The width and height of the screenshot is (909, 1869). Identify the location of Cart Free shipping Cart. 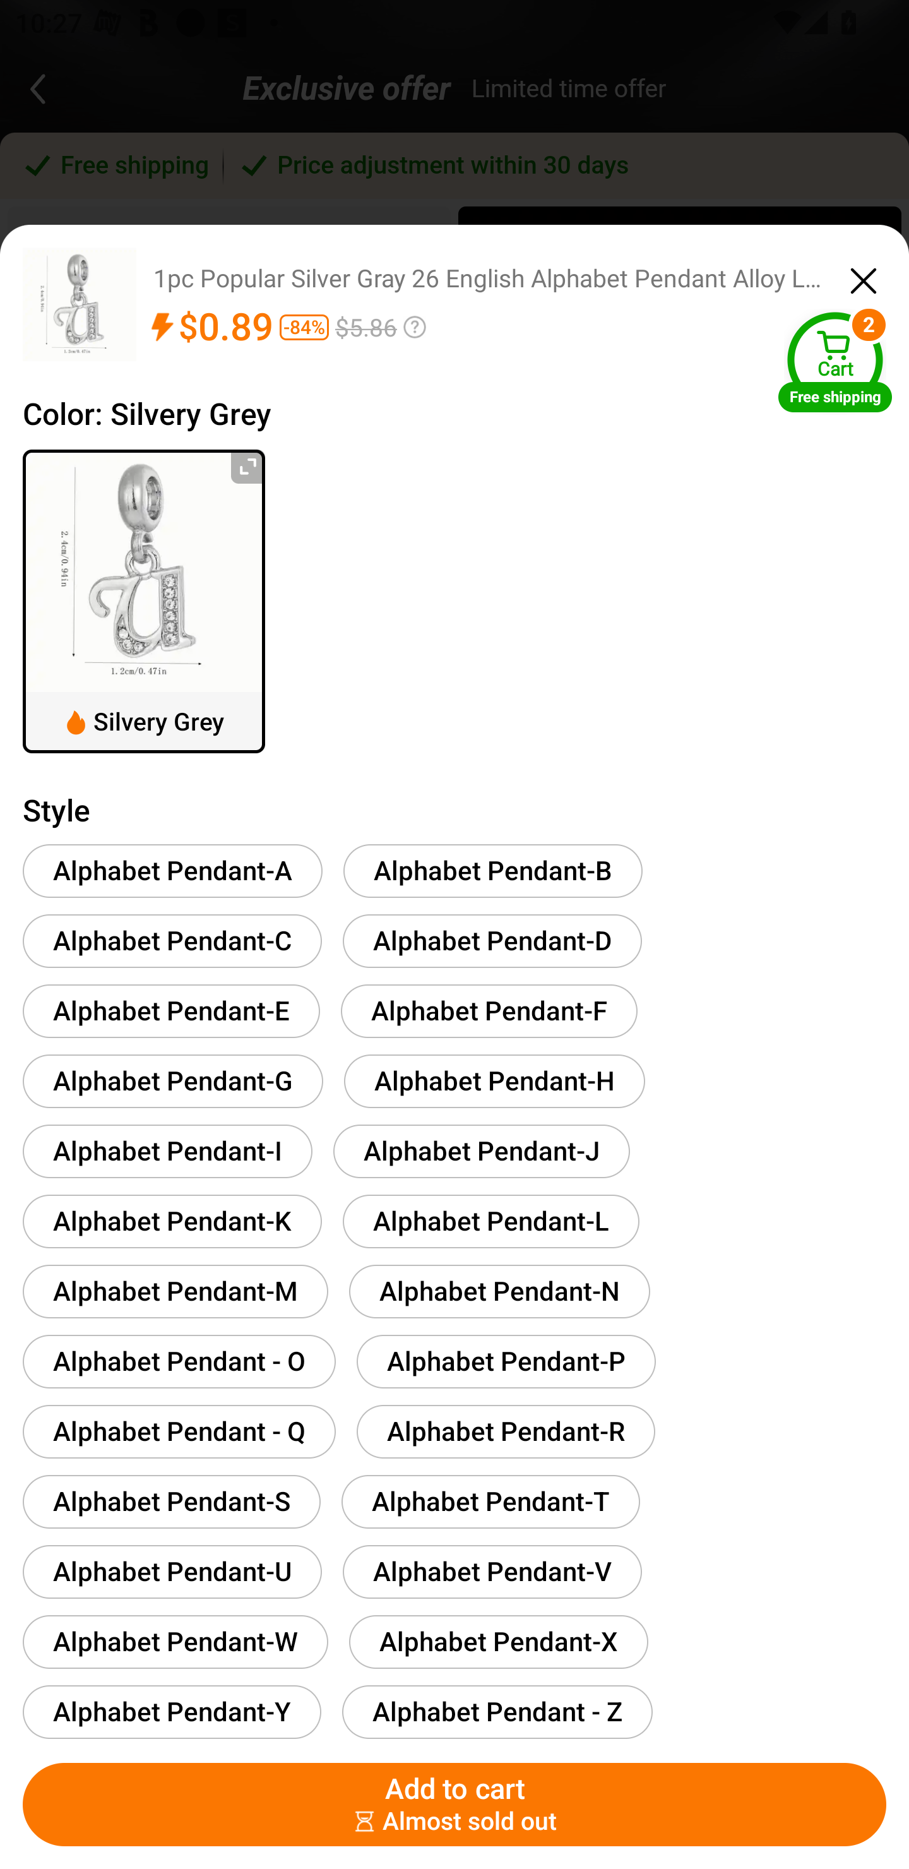
(835, 361).